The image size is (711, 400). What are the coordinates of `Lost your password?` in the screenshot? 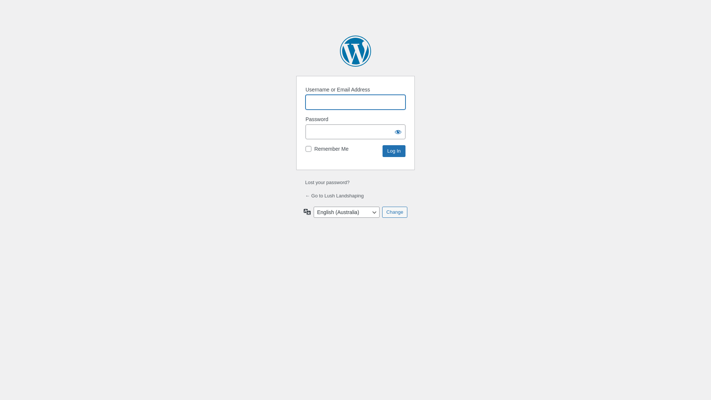 It's located at (327, 182).